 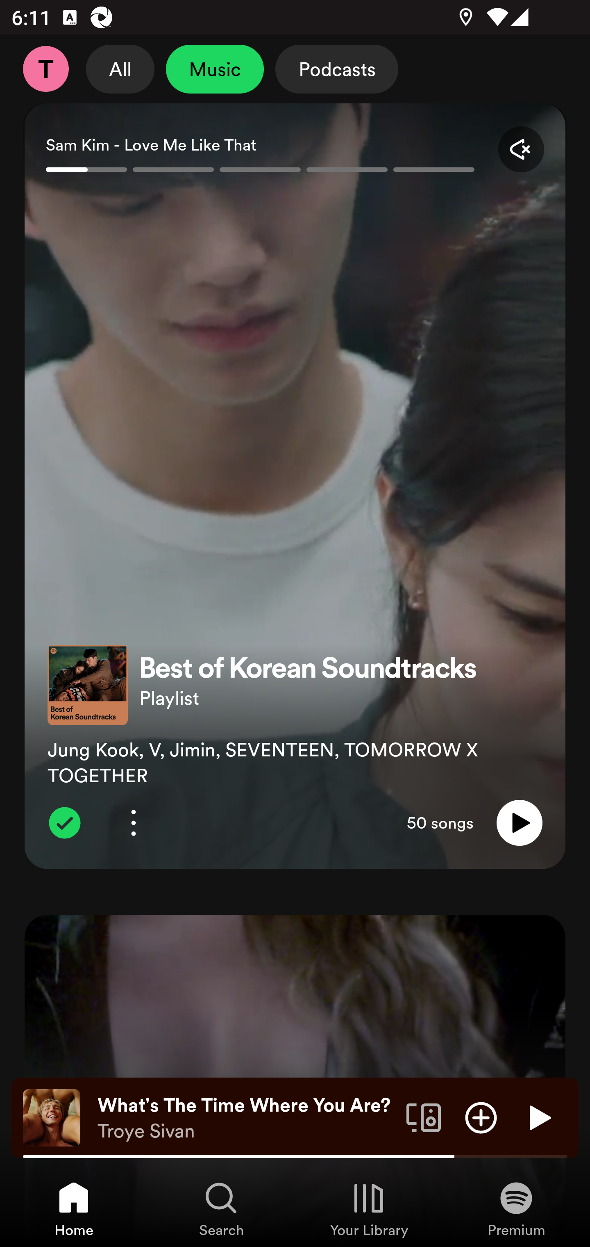 I want to click on Premium, Tab 4 of 4 Premium Premium, so click(x=516, y=1208).